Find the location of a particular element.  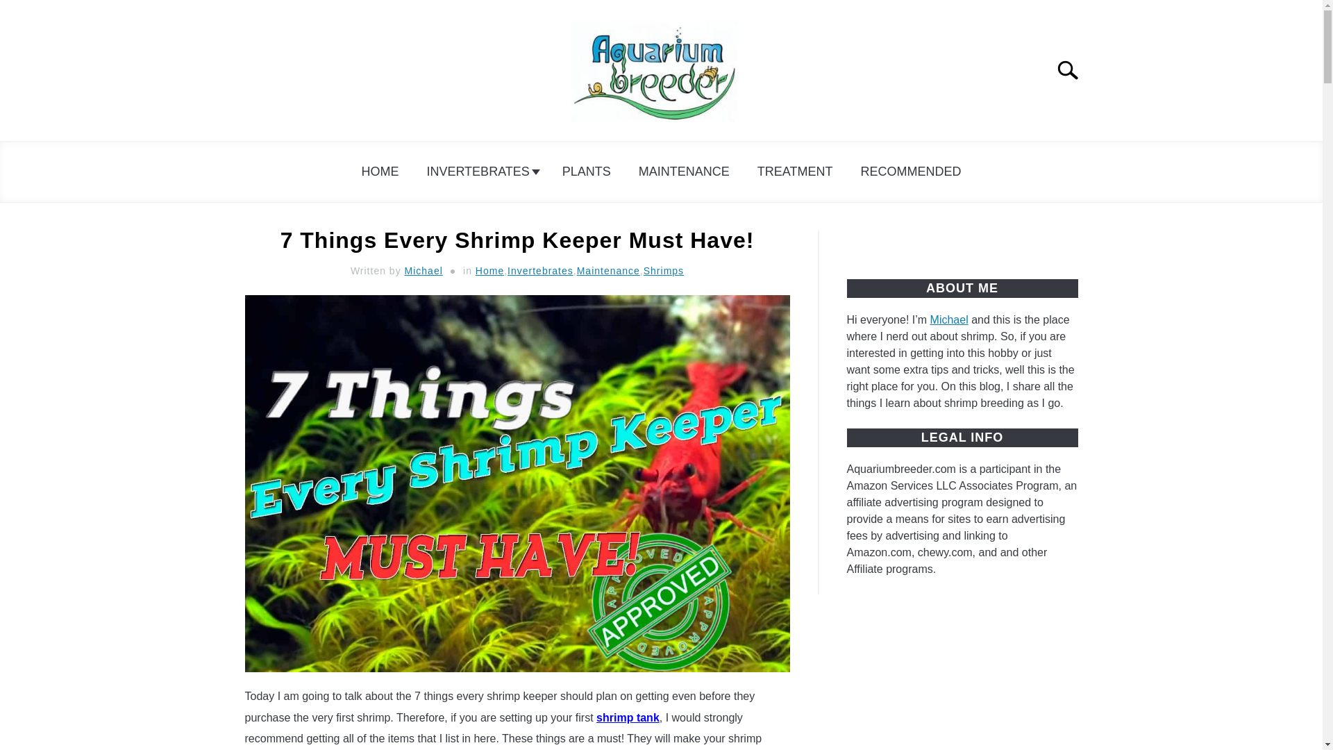

HOME is located at coordinates (379, 172).